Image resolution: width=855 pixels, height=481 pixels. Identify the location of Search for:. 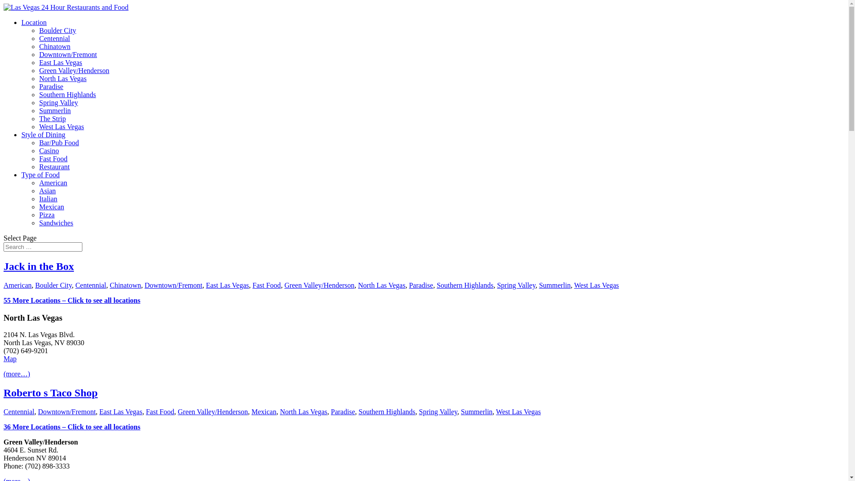
(43, 247).